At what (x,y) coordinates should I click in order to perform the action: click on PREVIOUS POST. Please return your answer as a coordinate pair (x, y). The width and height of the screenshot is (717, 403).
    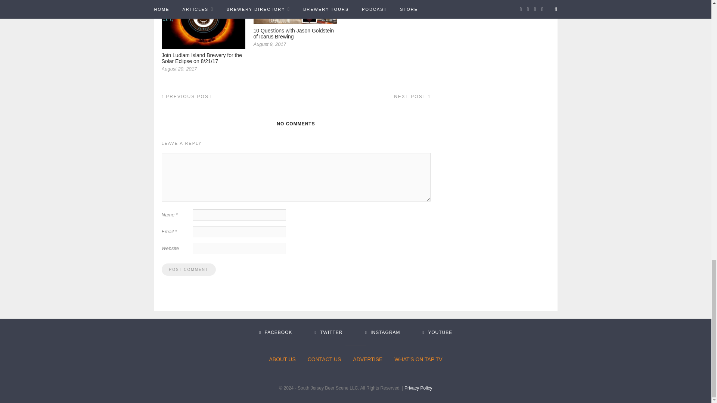
    Looking at the image, I should click on (187, 96).